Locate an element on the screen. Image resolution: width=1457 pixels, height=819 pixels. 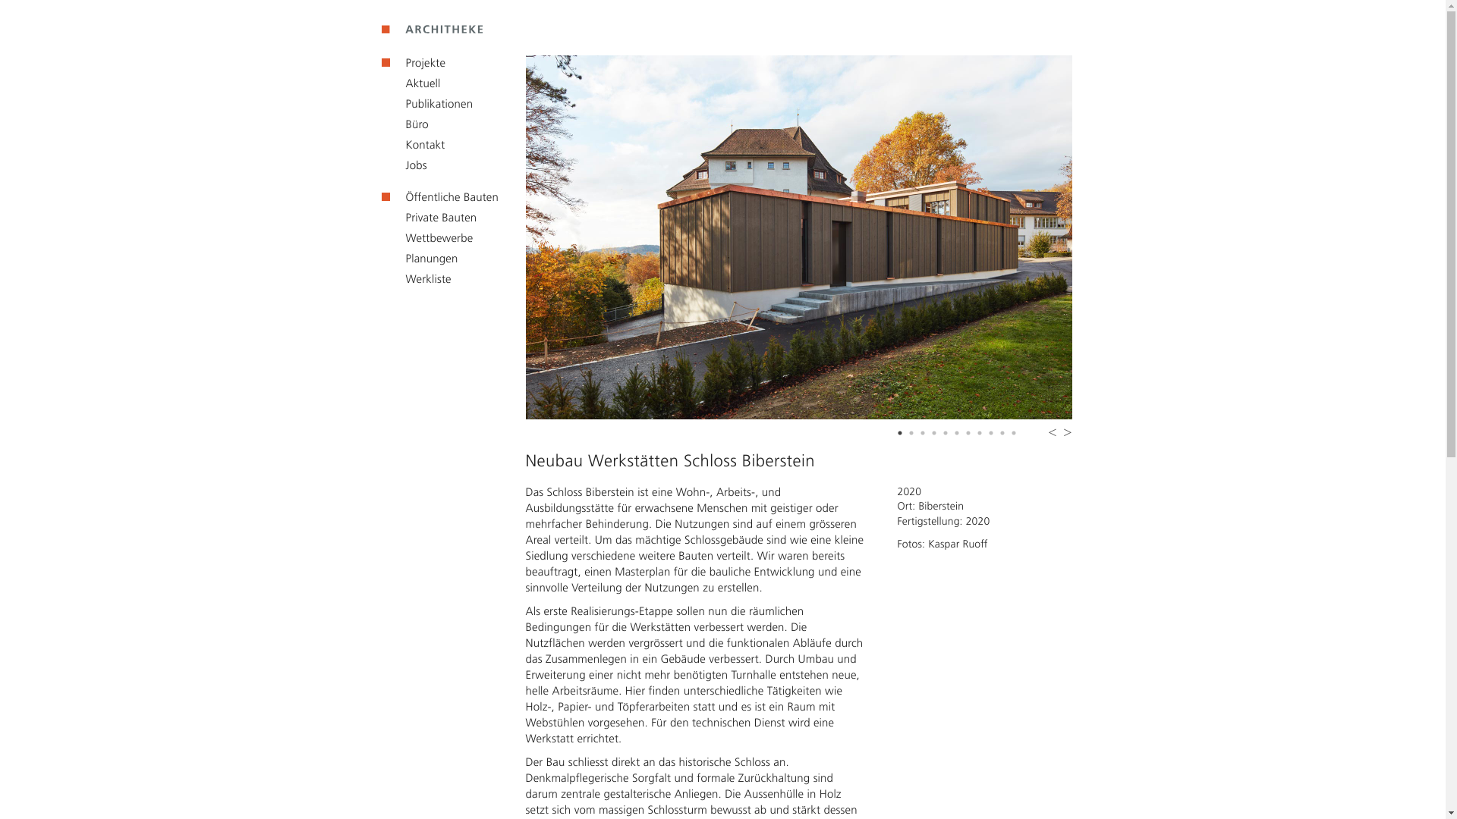
9 is located at coordinates (992, 435).